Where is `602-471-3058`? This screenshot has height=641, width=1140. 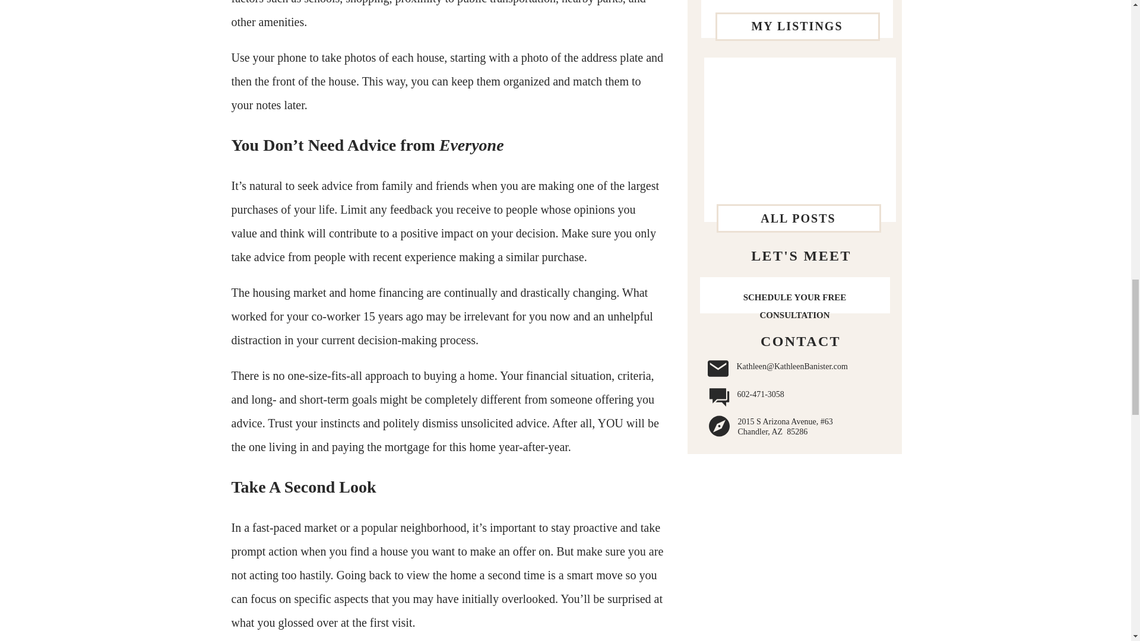
602-471-3058 is located at coordinates (811, 396).